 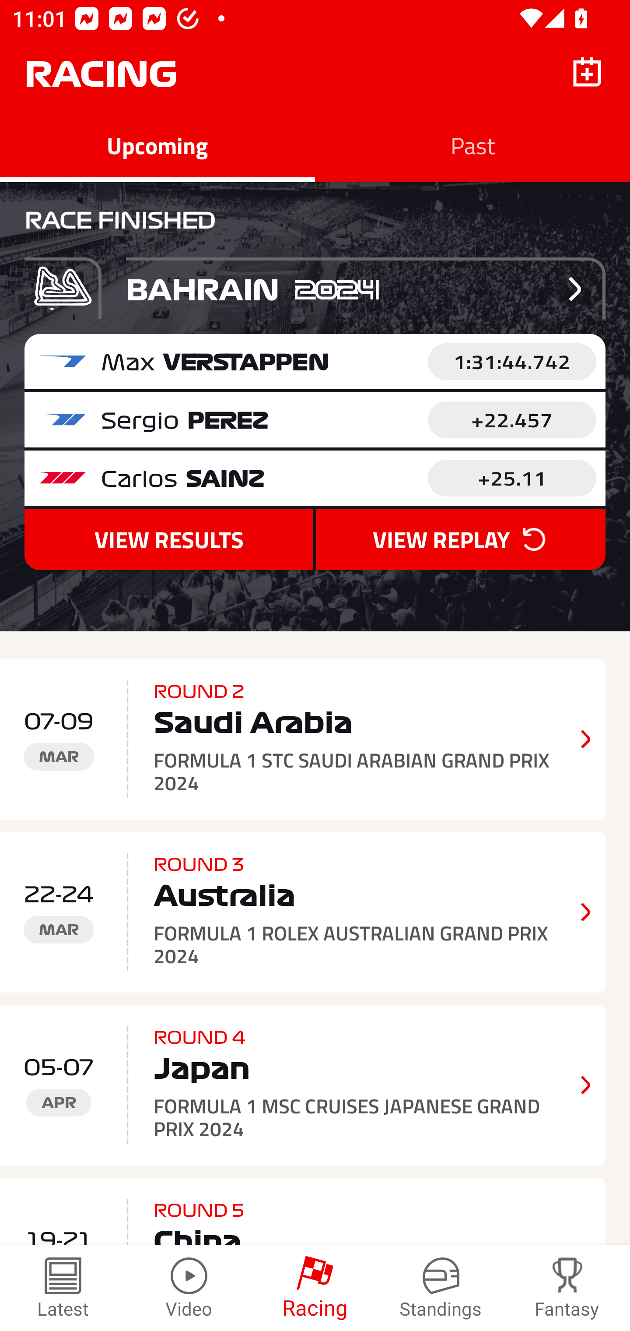 What do you see at coordinates (472, 145) in the screenshot?
I see `Past` at bounding box center [472, 145].